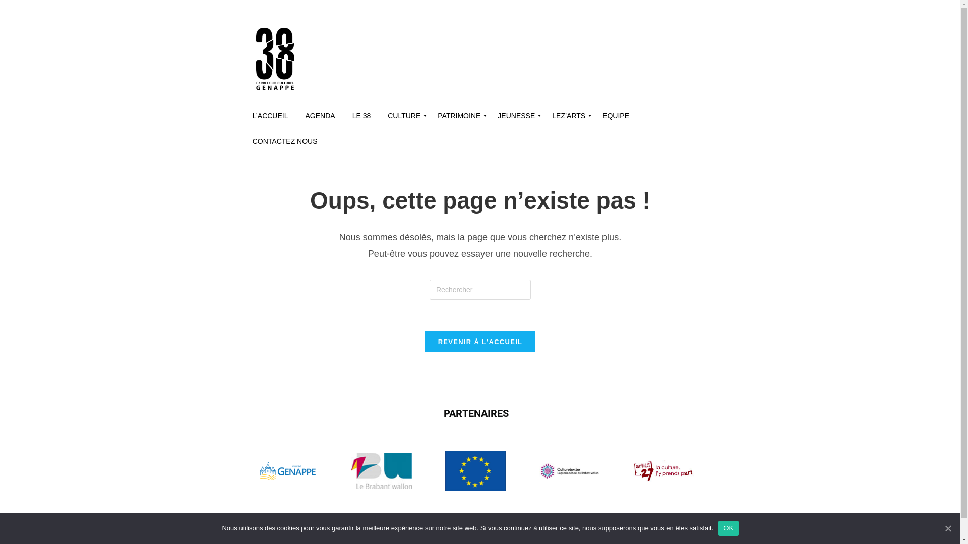 Image resolution: width=968 pixels, height=544 pixels. I want to click on Le Brabant Wallon, so click(382, 471).